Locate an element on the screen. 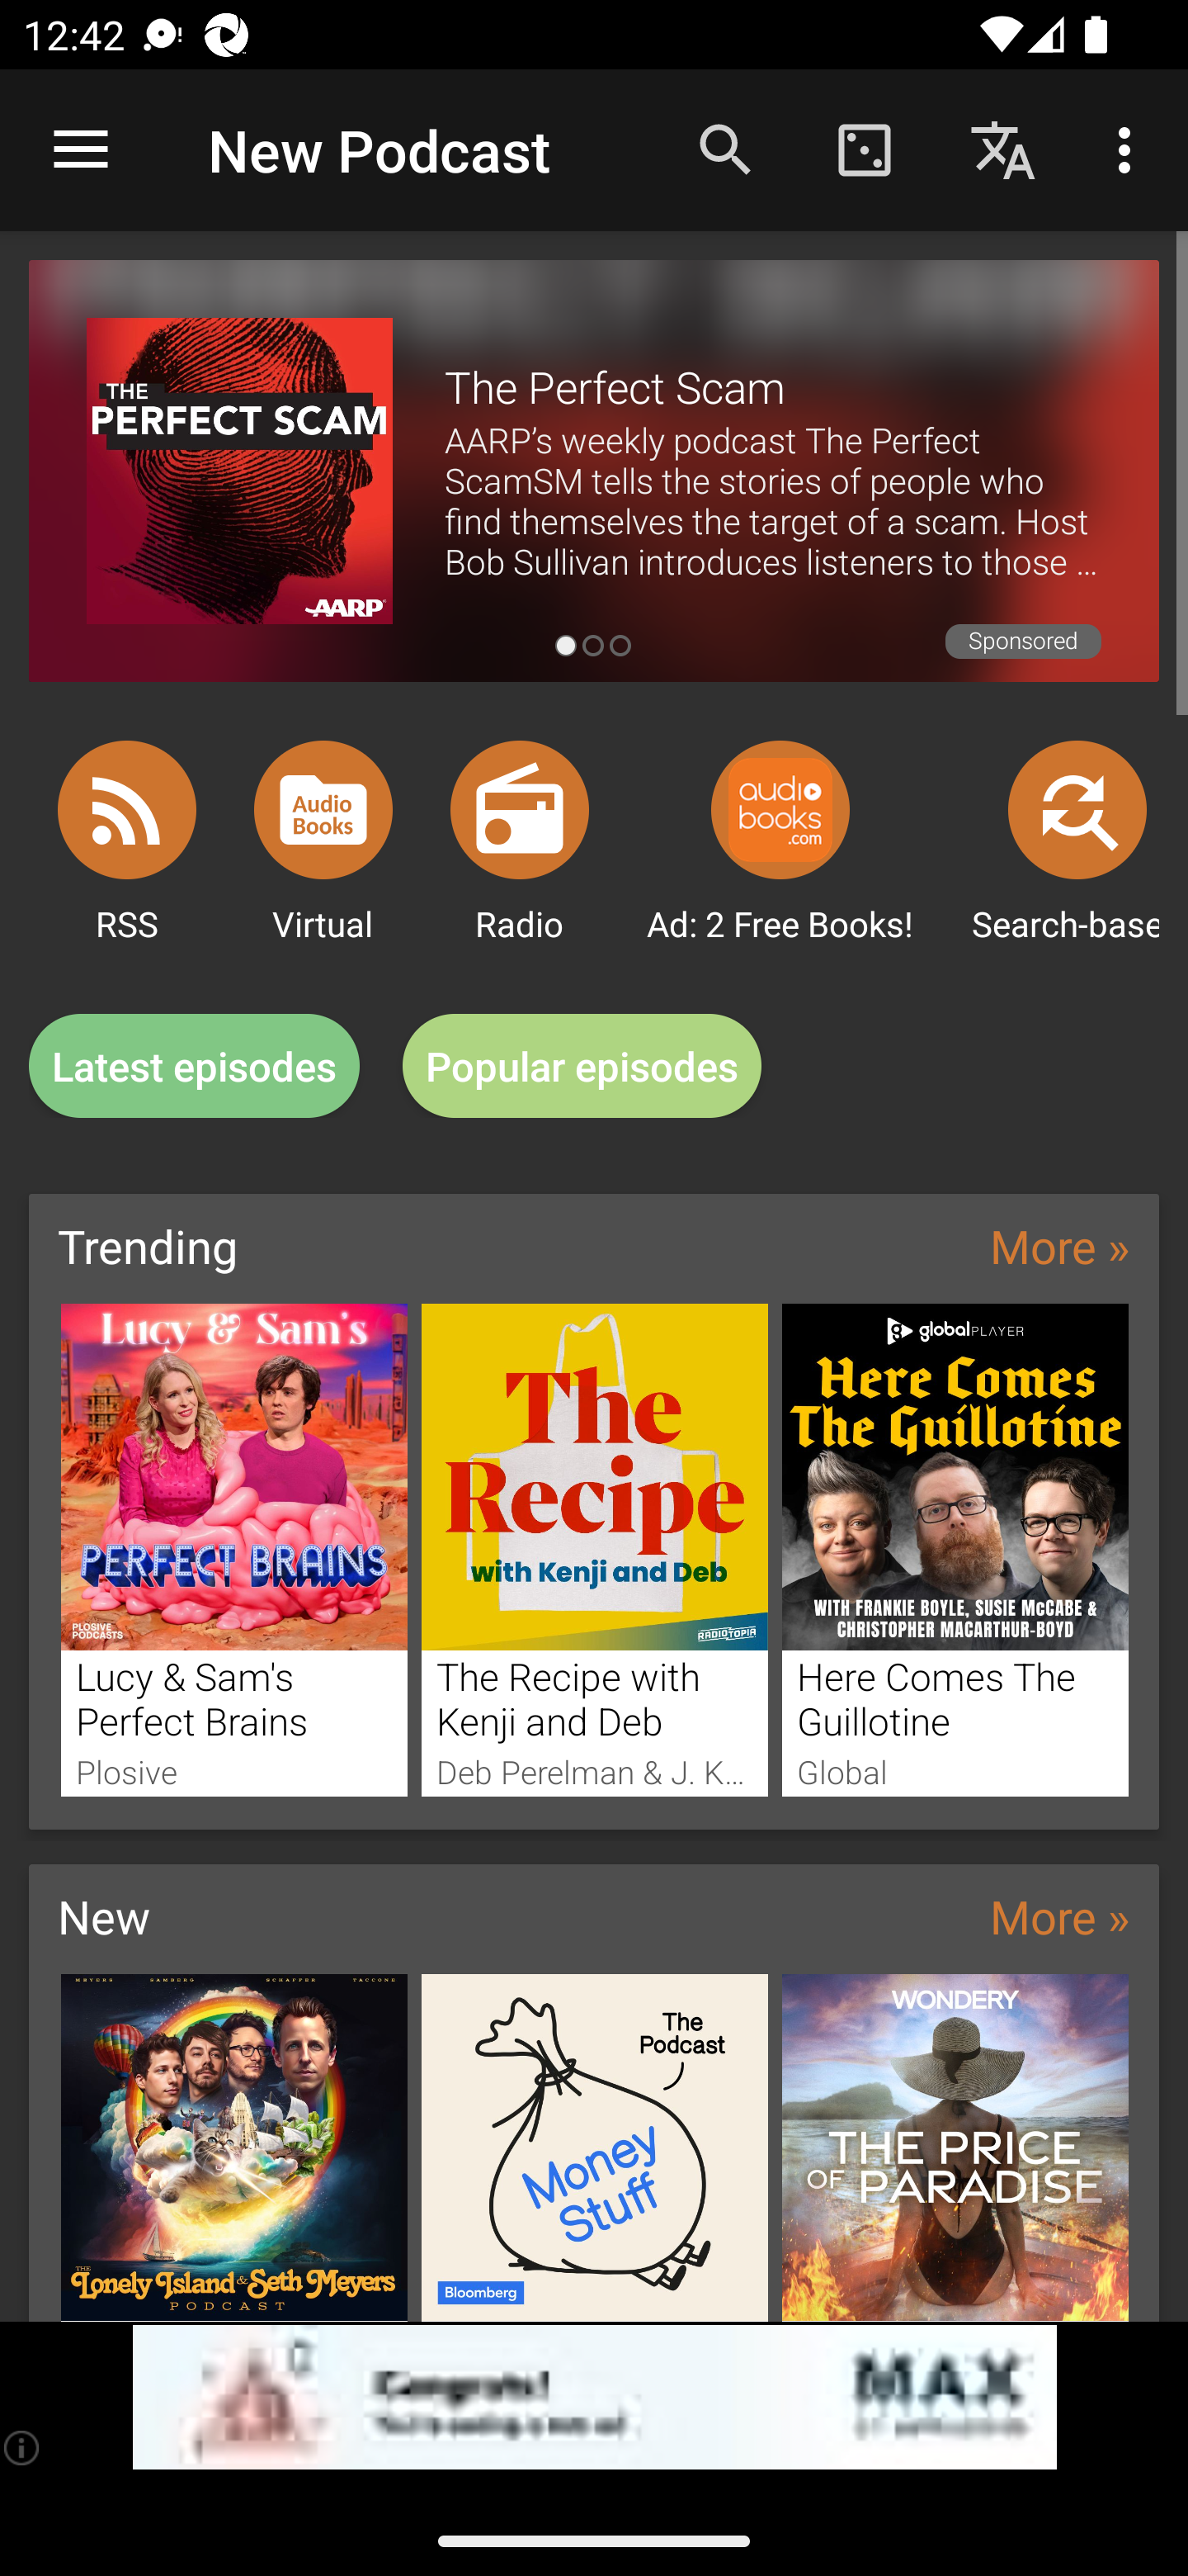 This screenshot has height=2576, width=1188. Here Comes The Guillotine Global is located at coordinates (955, 1549).